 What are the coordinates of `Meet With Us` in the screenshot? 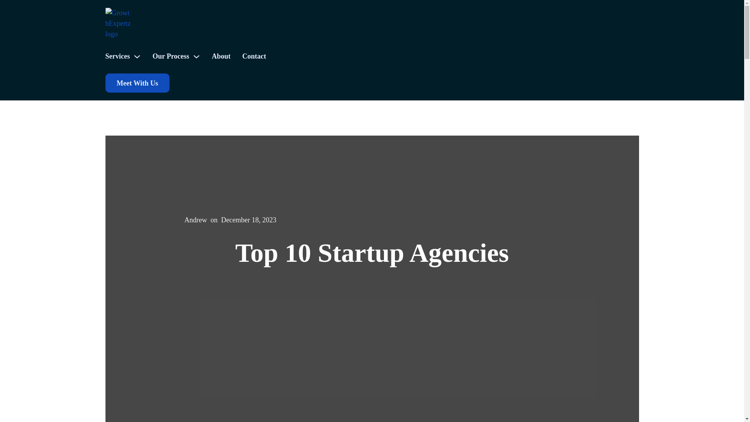 It's located at (137, 83).